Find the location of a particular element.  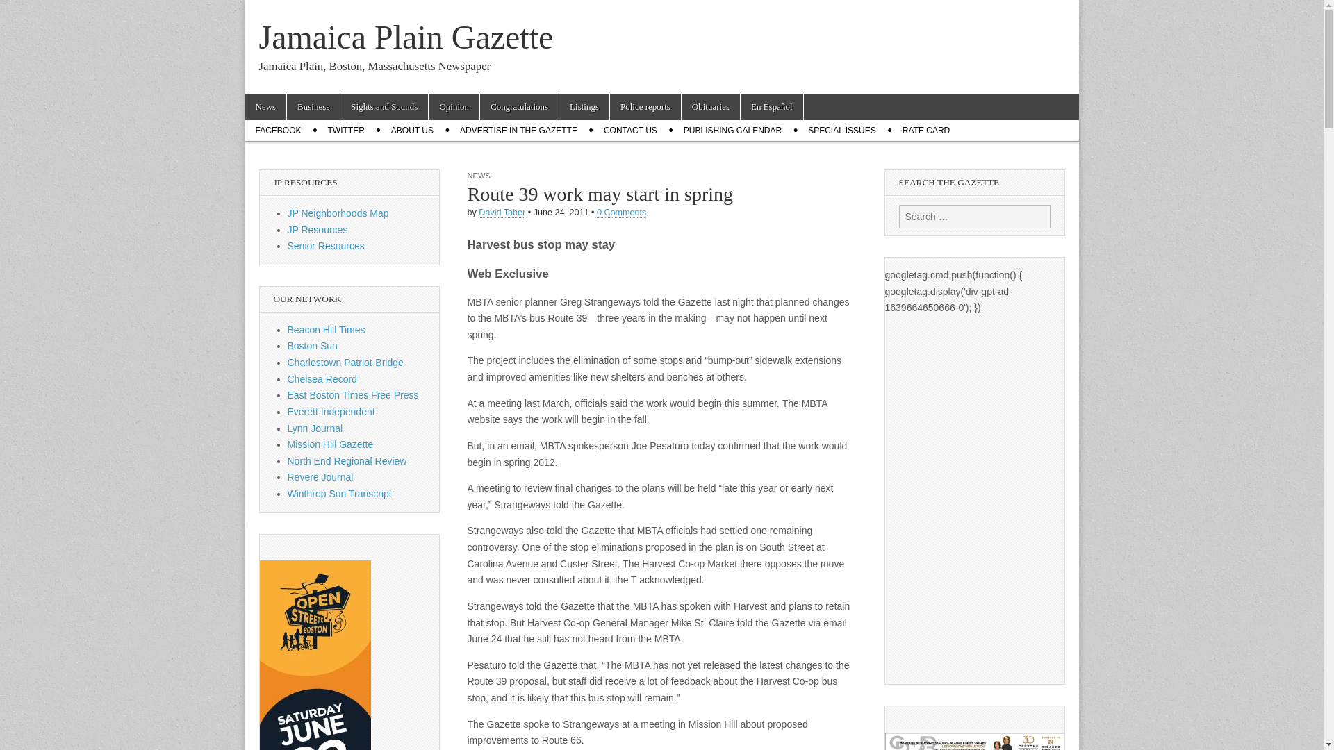

Sights and Sounds is located at coordinates (384, 107).